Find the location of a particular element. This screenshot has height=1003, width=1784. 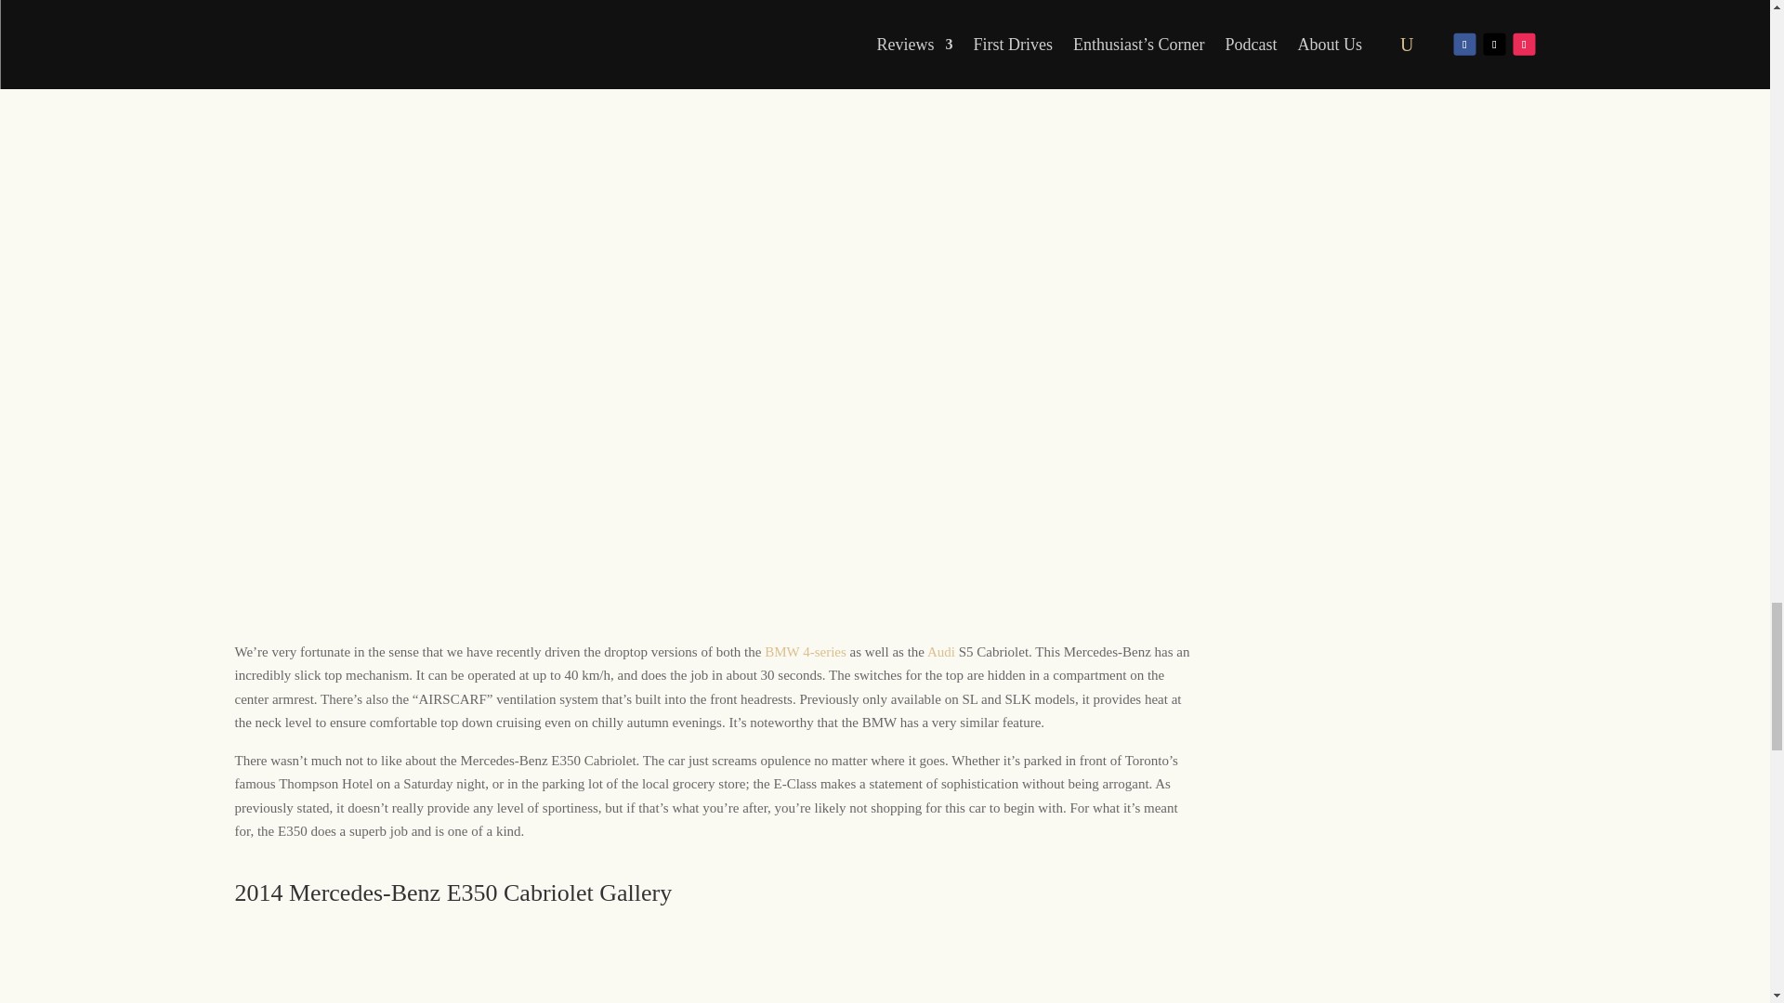

2014 BMW 435i M-Sport is located at coordinates (805, 652).